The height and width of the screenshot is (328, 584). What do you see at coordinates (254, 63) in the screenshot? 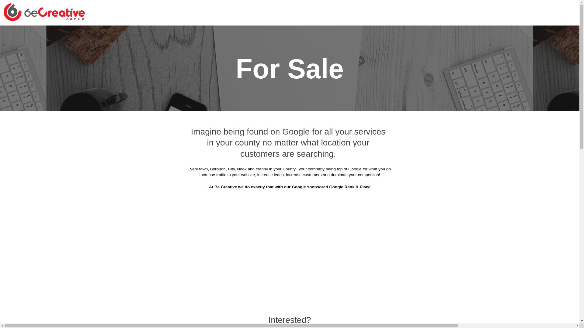
I see `Aggregate Suppliers Brixham Devon` at bounding box center [254, 63].